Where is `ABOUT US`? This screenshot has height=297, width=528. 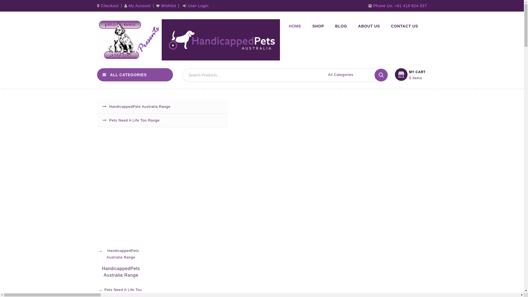
ABOUT US is located at coordinates (369, 26).